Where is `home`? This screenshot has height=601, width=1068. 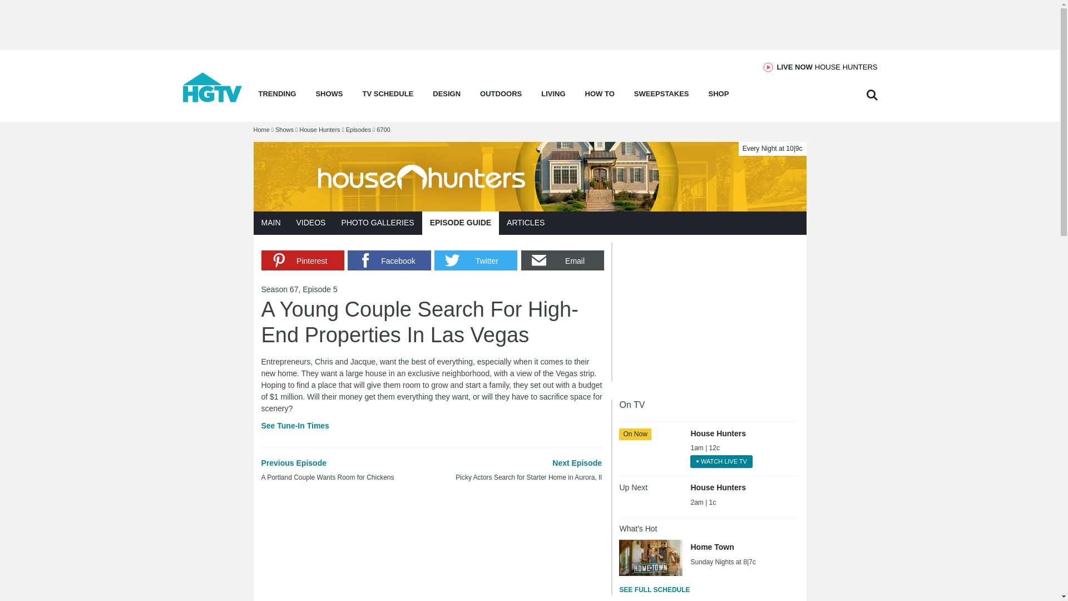 home is located at coordinates (476, 260).